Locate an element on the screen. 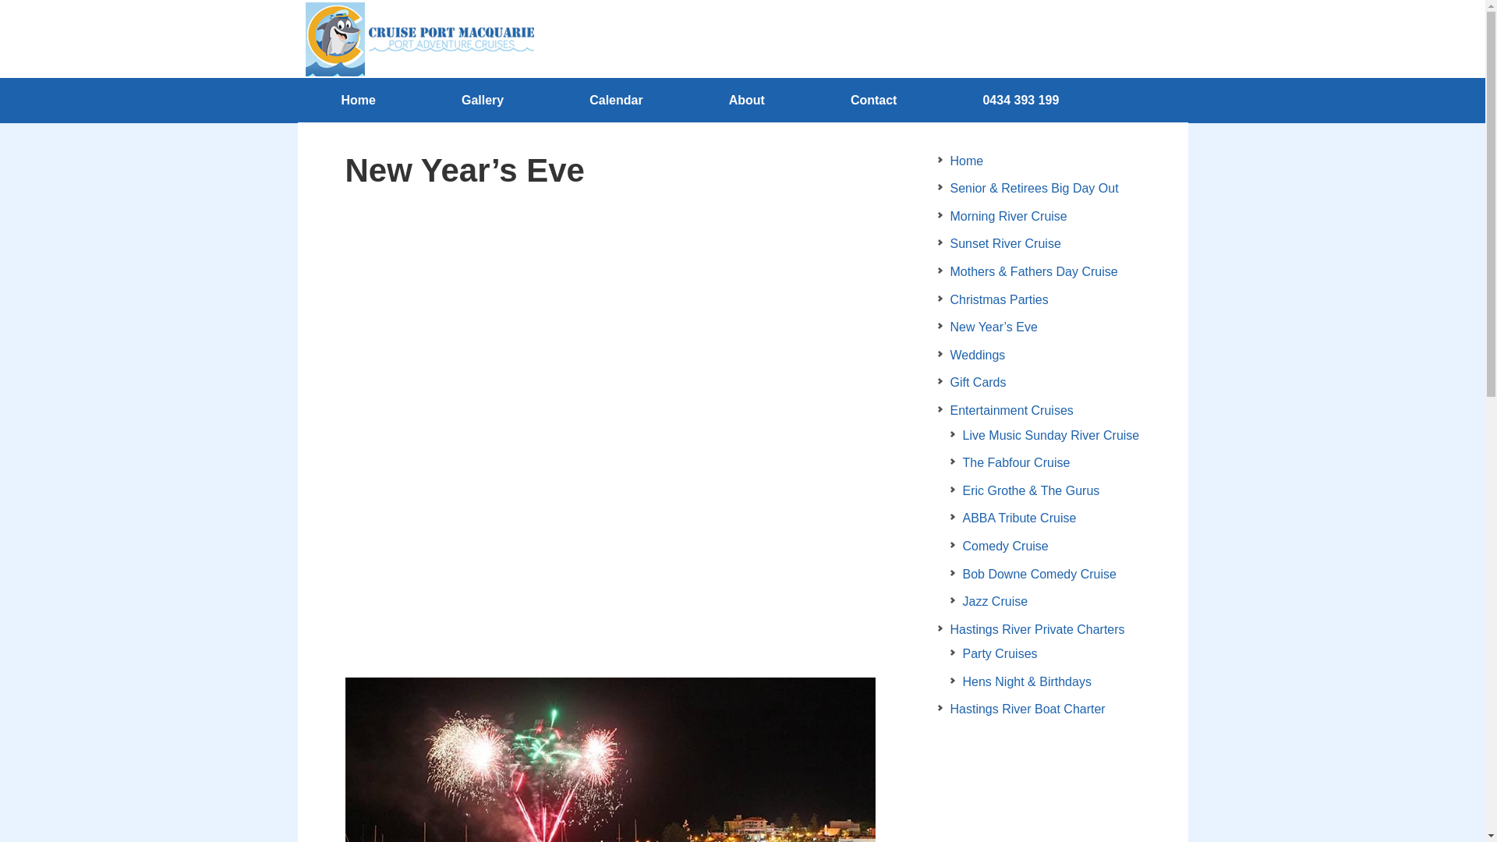 Image resolution: width=1497 pixels, height=842 pixels. Morning River Cruise is located at coordinates (1008, 217).